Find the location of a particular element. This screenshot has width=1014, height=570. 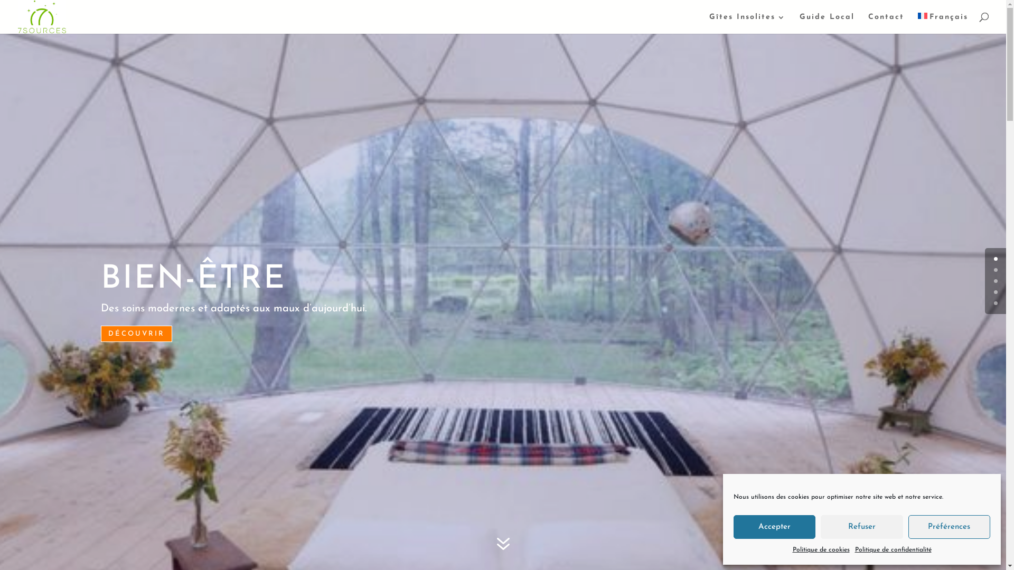

3 is located at coordinates (996, 292).